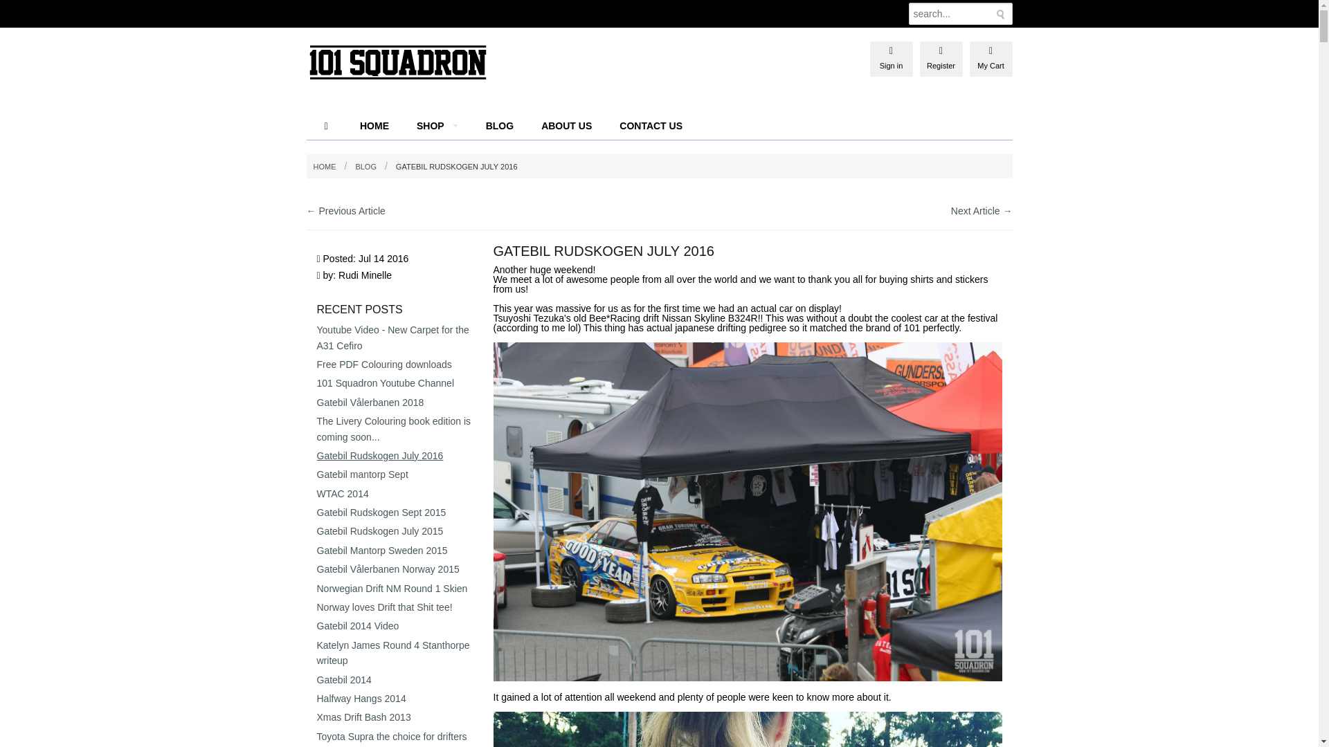 This screenshot has width=1329, height=747. Describe the element at coordinates (651, 126) in the screenshot. I see `CONTACT US` at that location.